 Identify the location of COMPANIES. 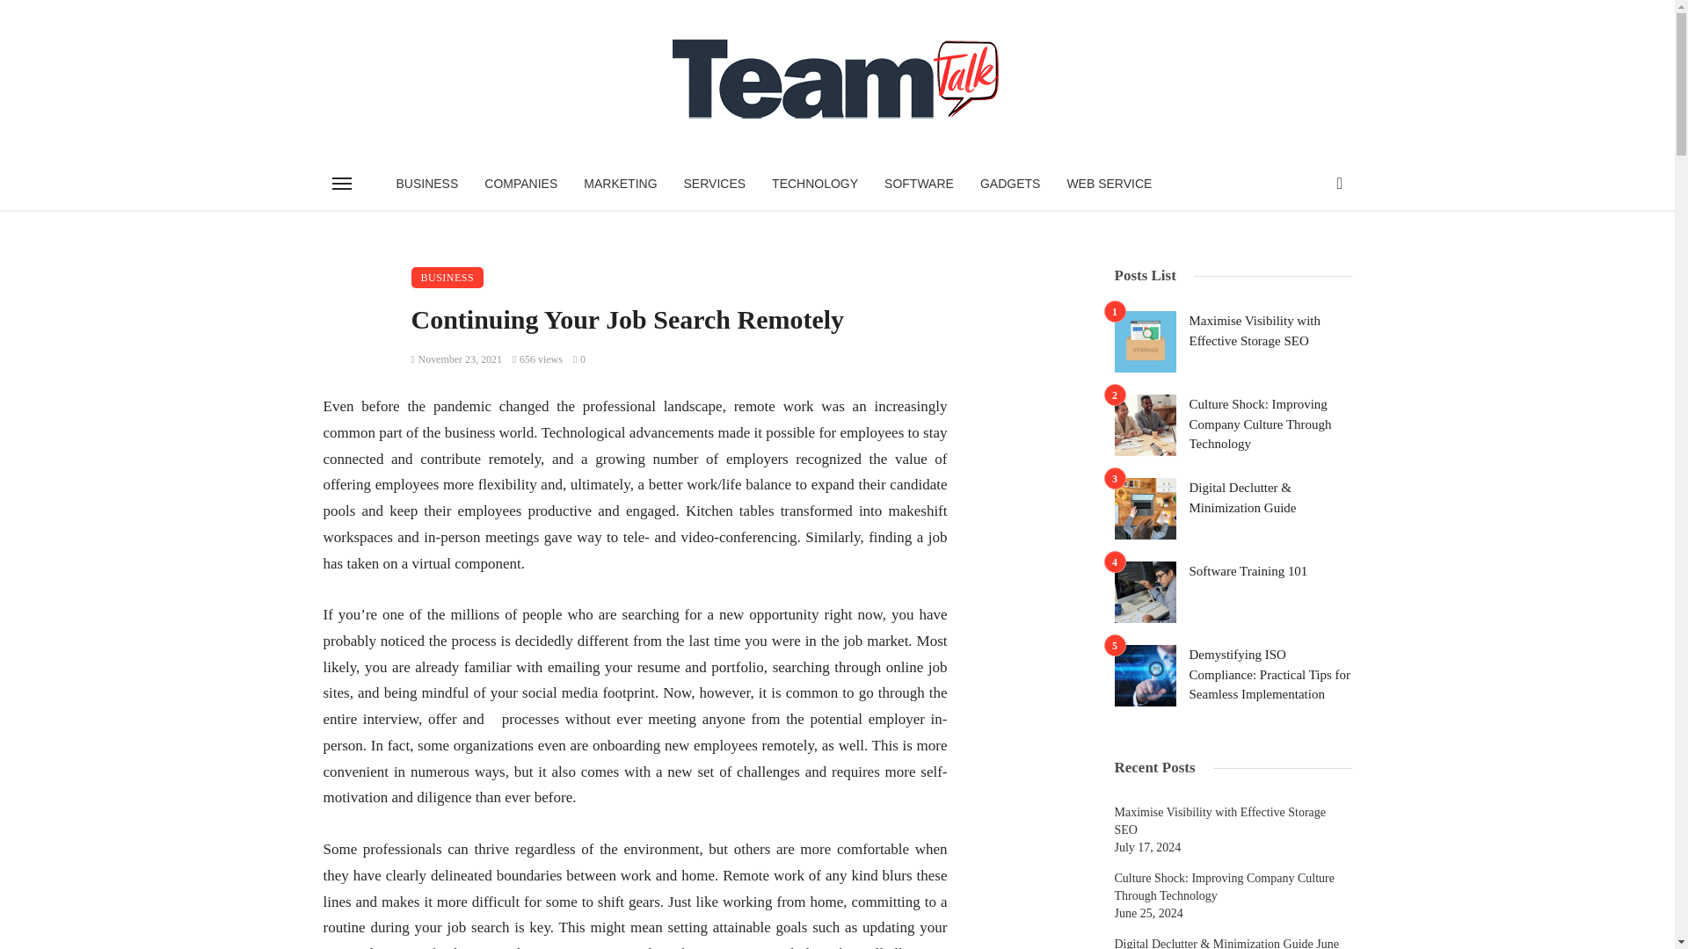
(520, 183).